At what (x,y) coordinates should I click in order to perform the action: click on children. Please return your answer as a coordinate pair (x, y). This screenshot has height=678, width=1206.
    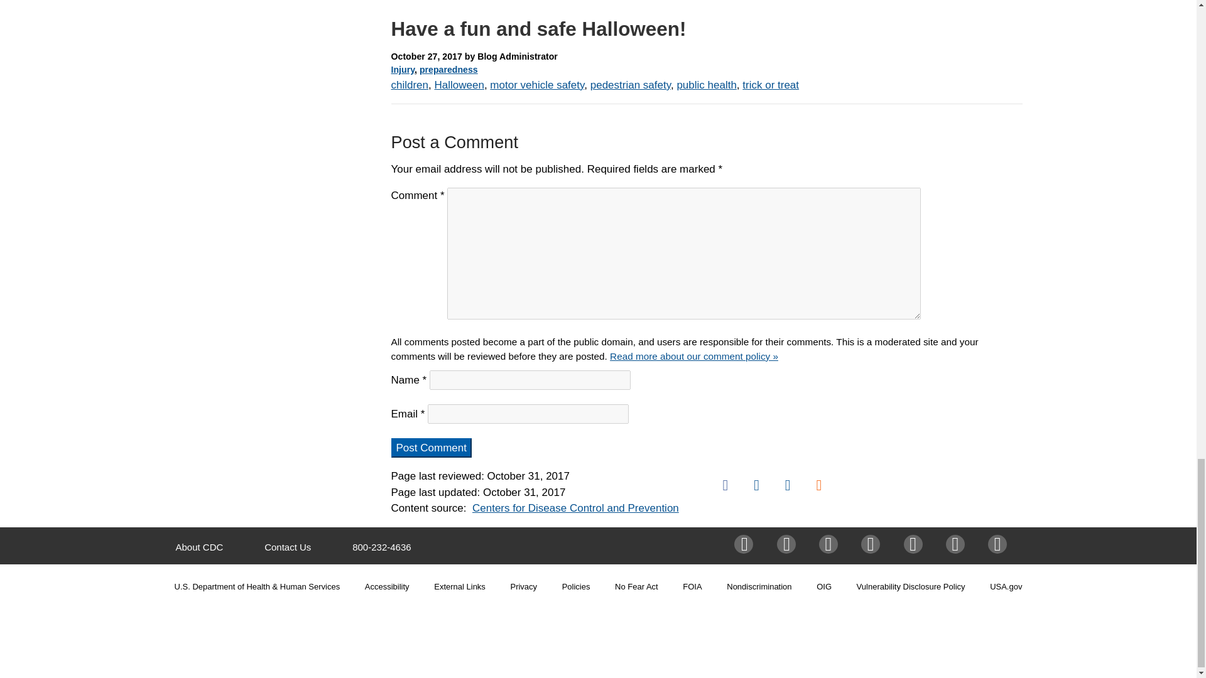
    Looking at the image, I should click on (410, 85).